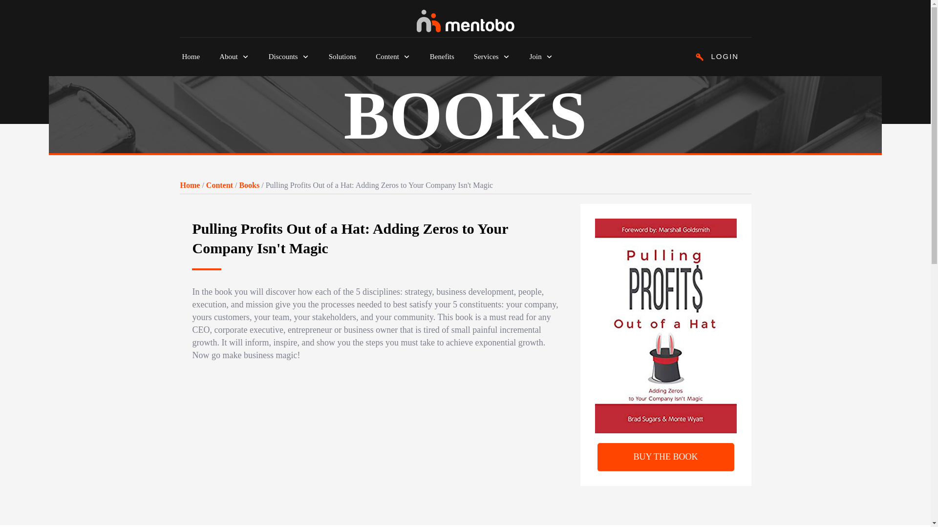 The width and height of the screenshot is (938, 527). I want to click on Content, so click(393, 57).